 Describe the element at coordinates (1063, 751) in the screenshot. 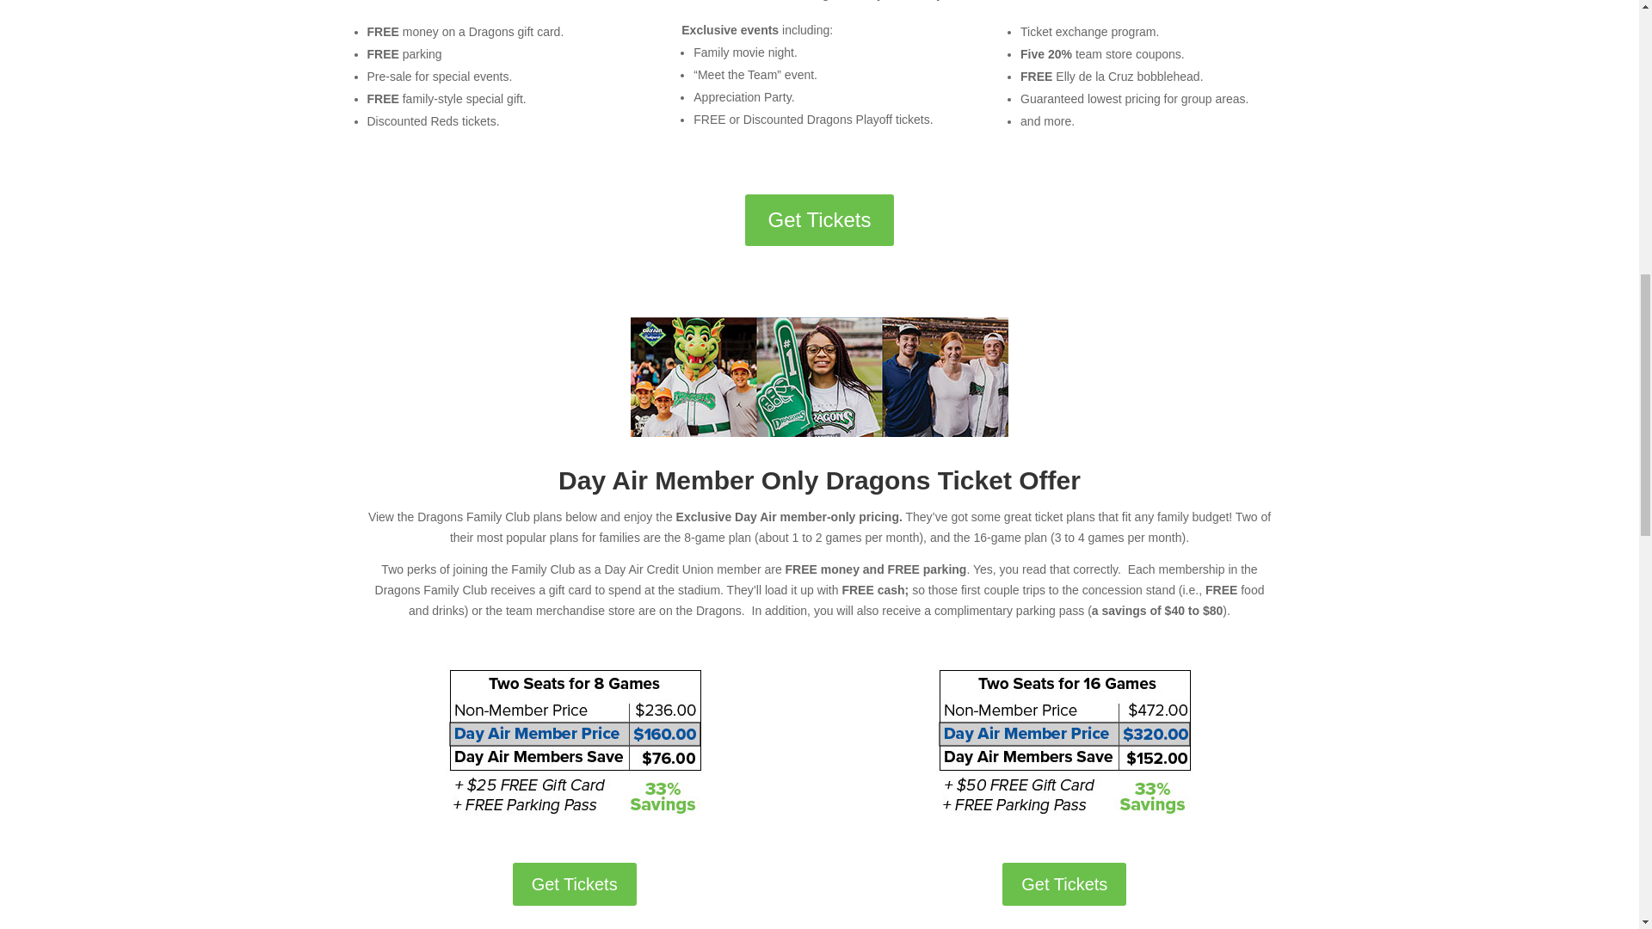

I see `2-Seats-16-Games` at that location.